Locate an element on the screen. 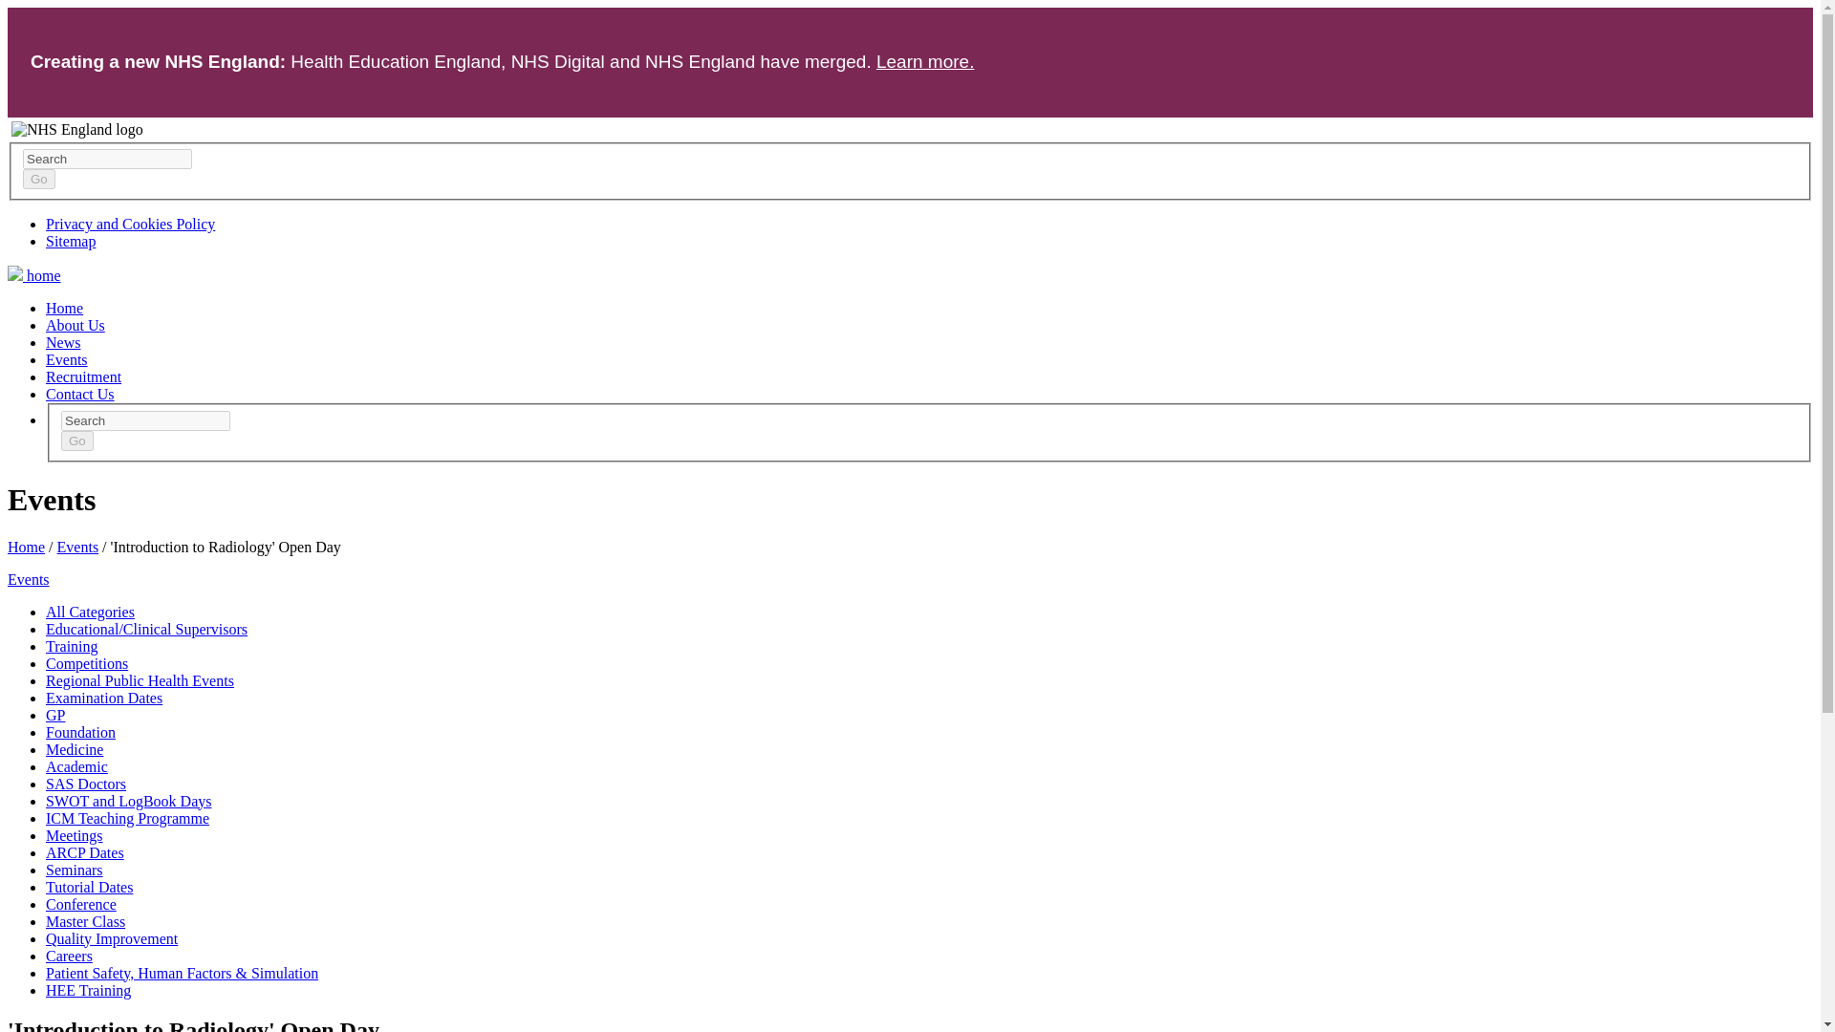  Academic is located at coordinates (76, 766).